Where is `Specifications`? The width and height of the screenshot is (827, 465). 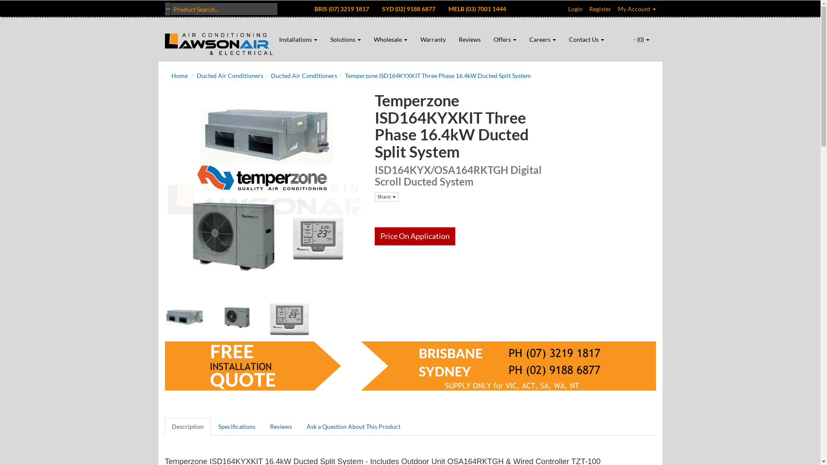
Specifications is located at coordinates (236, 427).